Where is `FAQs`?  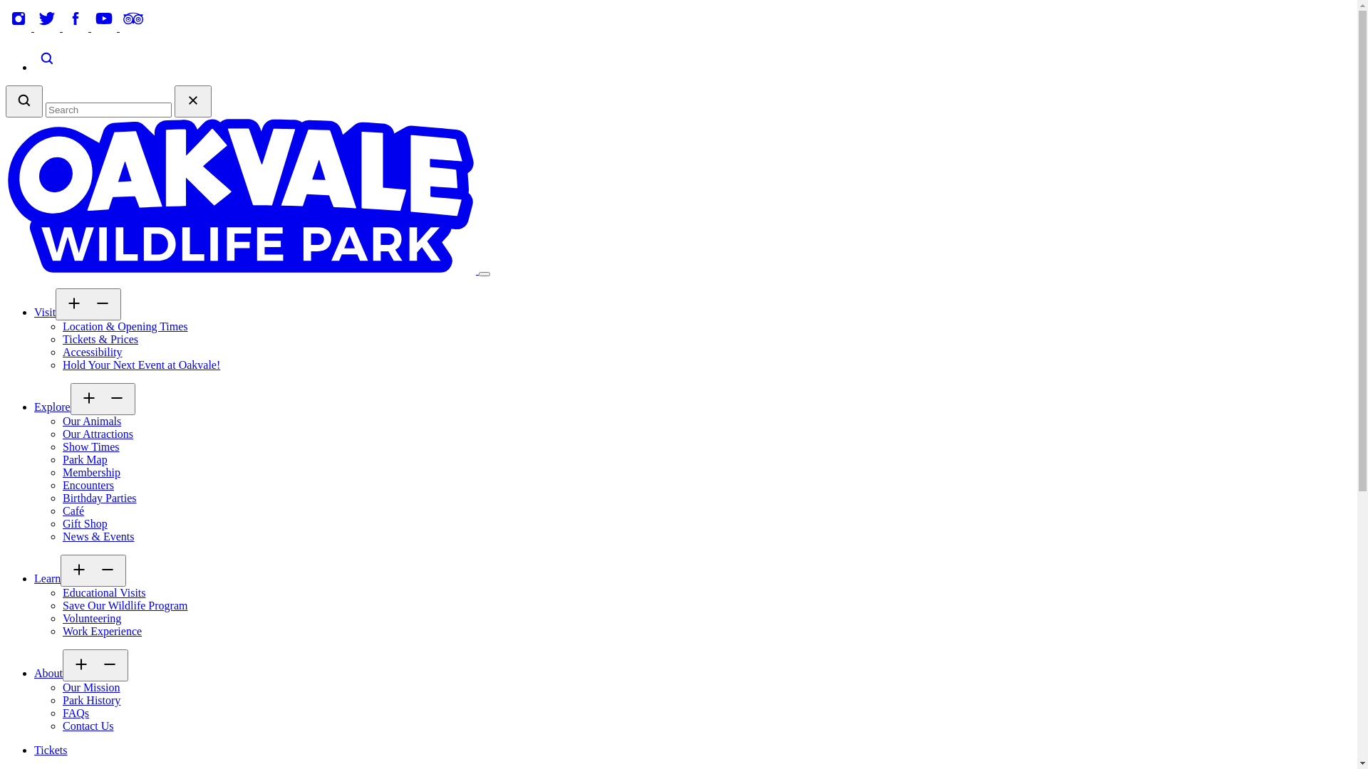
FAQs is located at coordinates (76, 713).